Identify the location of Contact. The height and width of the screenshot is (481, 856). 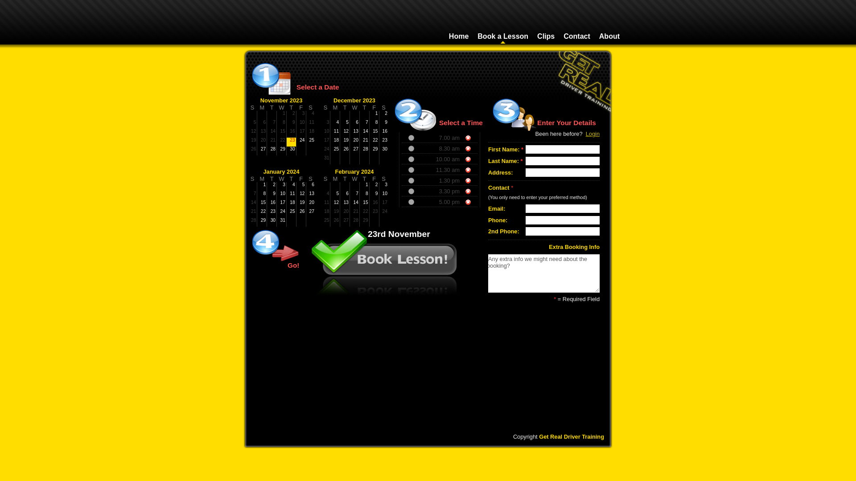
(577, 37).